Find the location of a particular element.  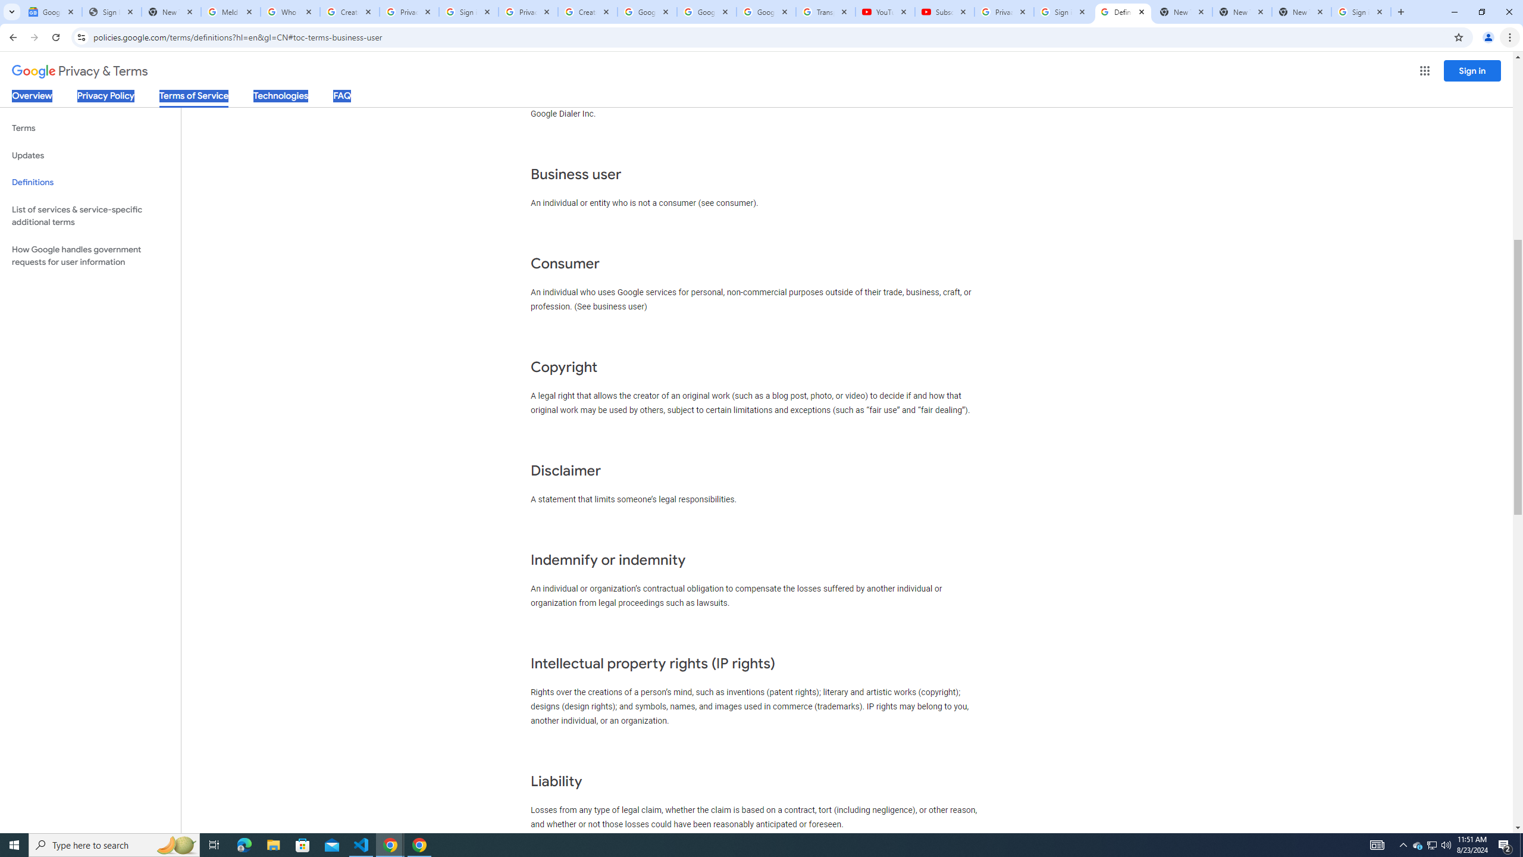

Sign in - Google Accounts is located at coordinates (1063, 12).